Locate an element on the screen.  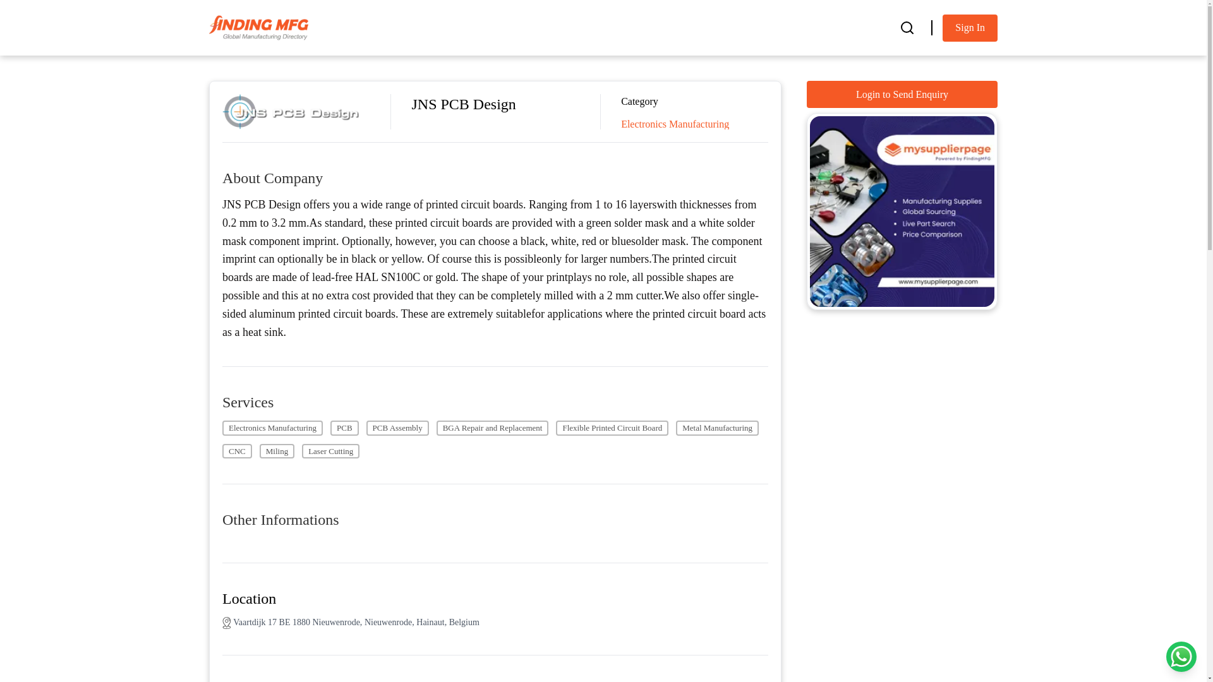
BGA Repair and Replacement is located at coordinates (493, 428).